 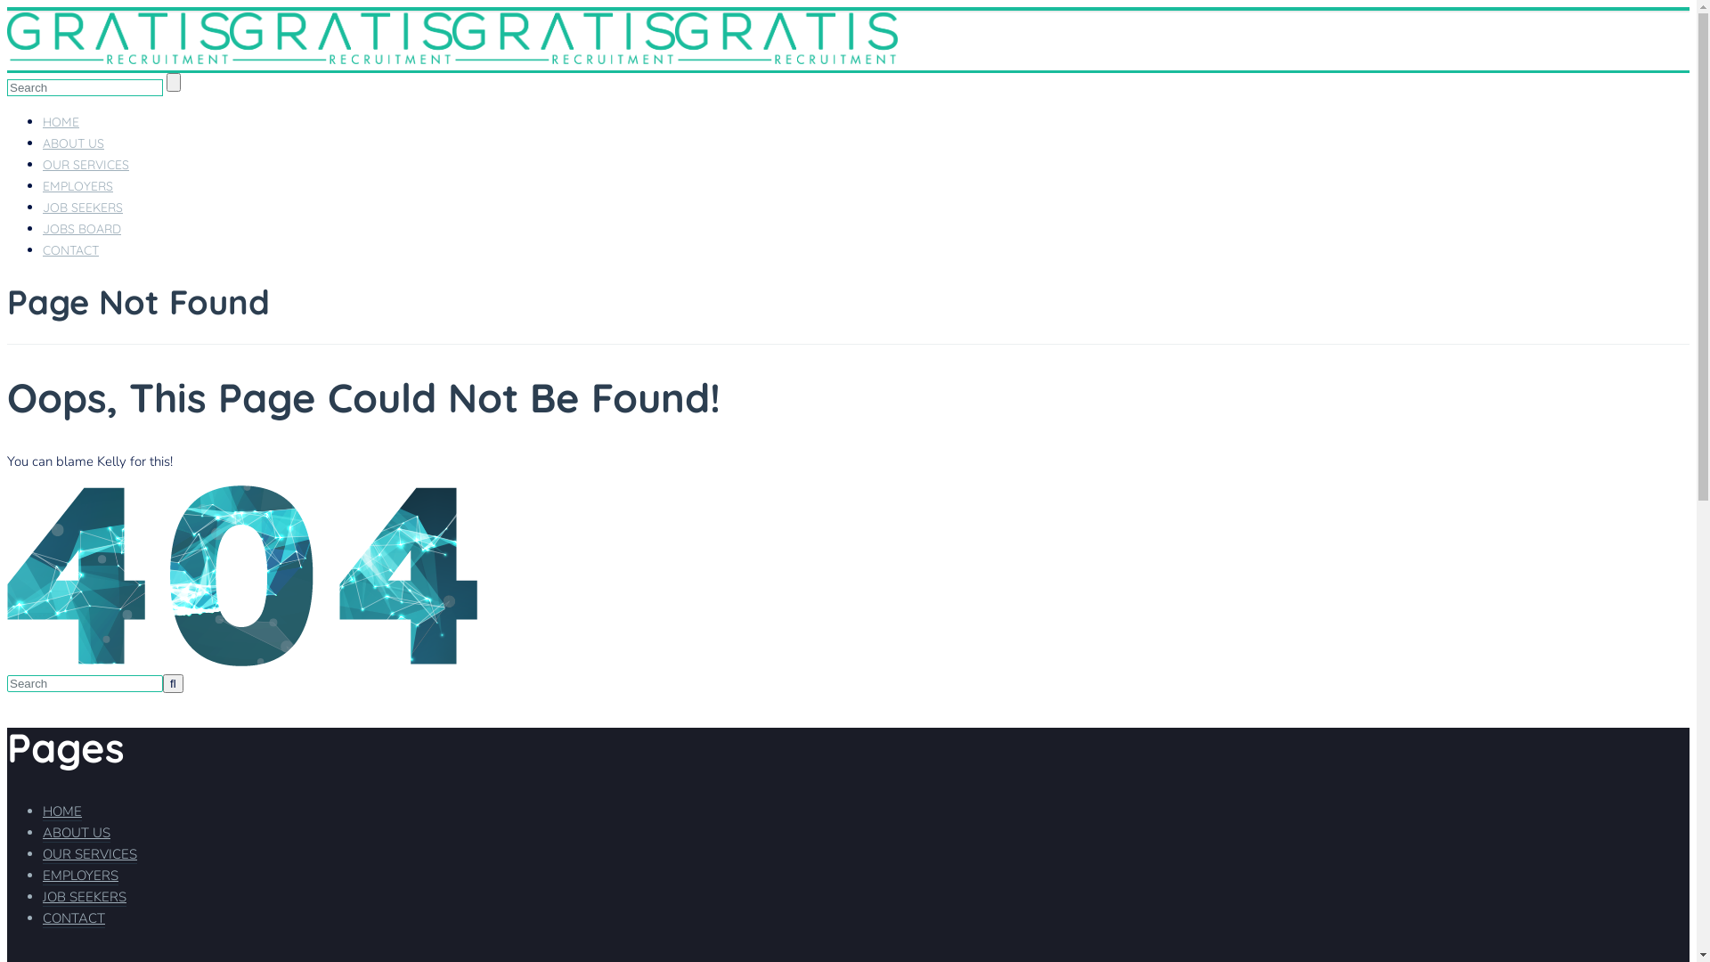 What do you see at coordinates (83, 208) in the screenshot?
I see `JOB SEEKERS` at bounding box center [83, 208].